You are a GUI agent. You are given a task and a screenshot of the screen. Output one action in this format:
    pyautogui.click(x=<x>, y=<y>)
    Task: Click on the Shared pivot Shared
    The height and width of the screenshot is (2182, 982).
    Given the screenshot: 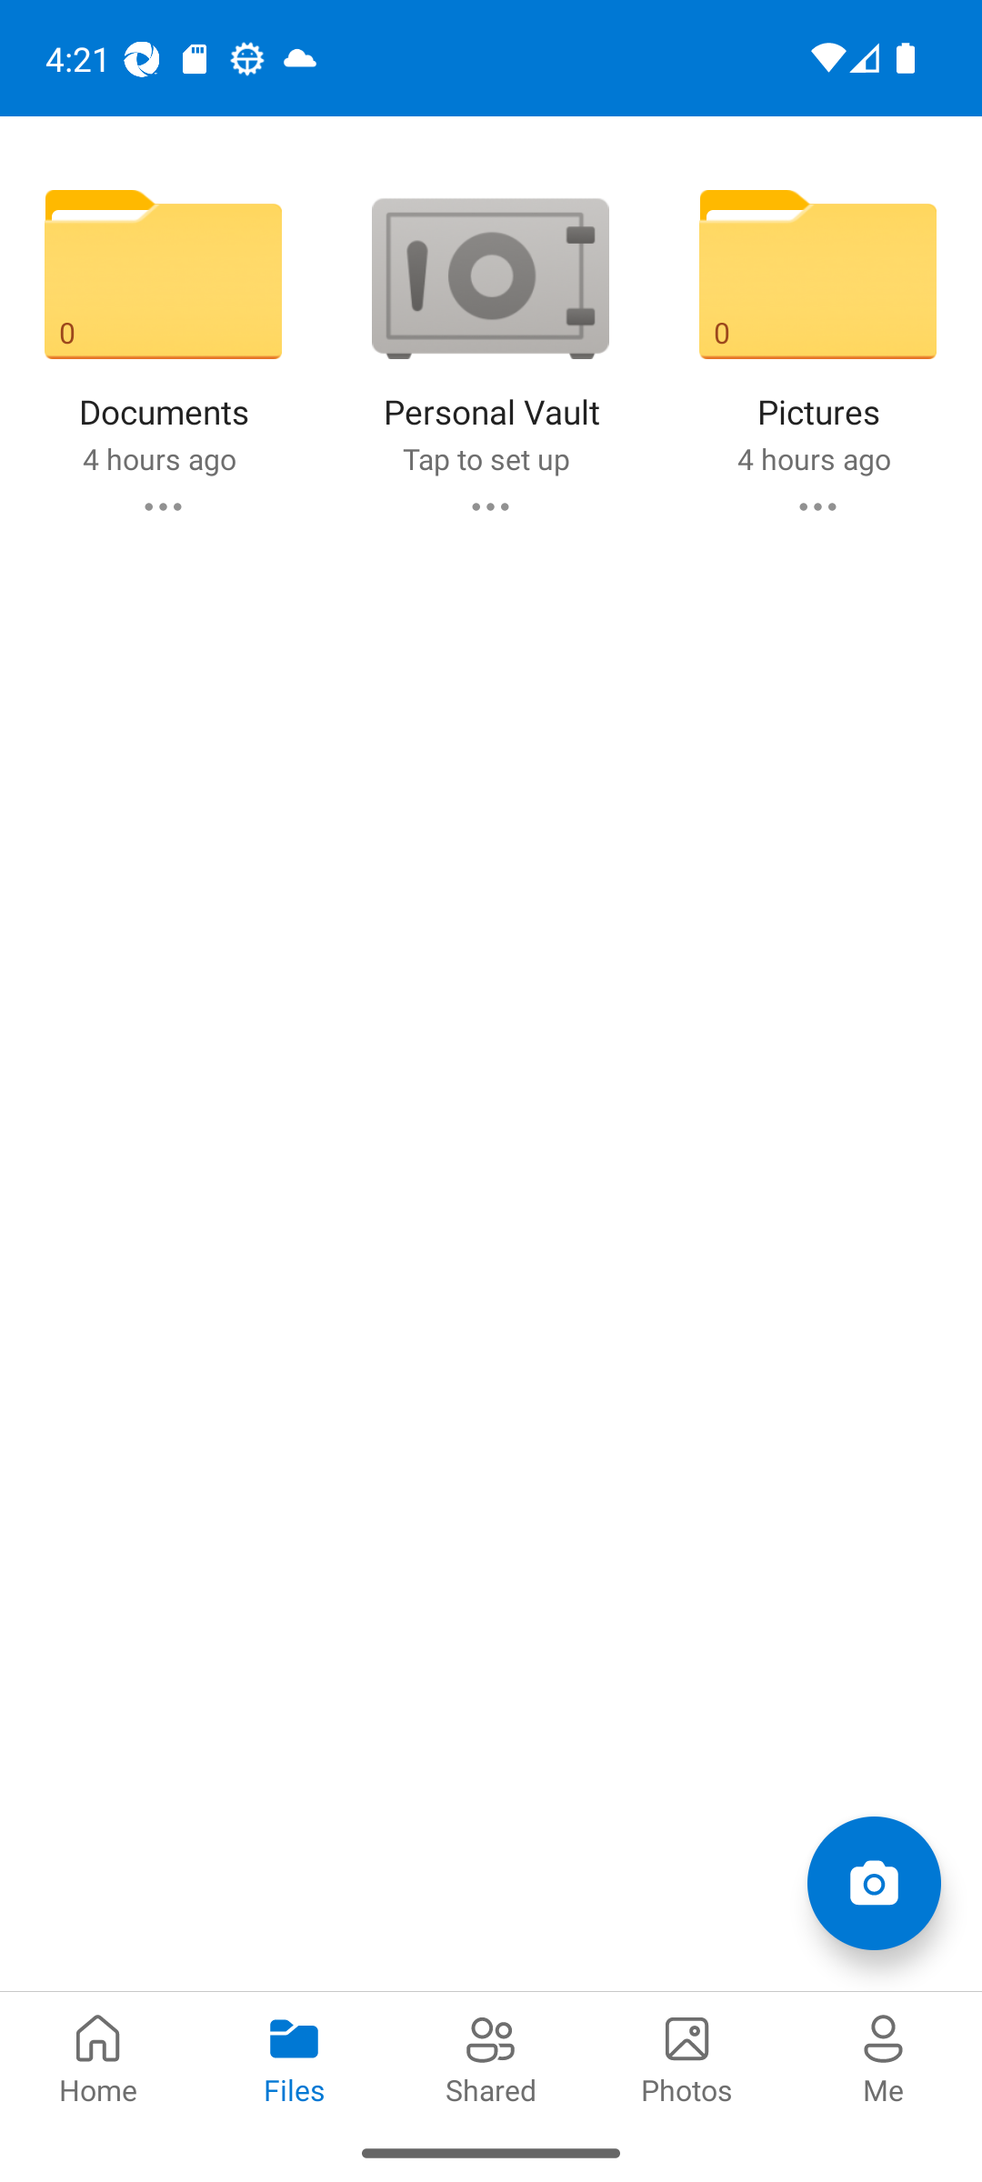 What is the action you would take?
    pyautogui.click(x=491, y=2057)
    